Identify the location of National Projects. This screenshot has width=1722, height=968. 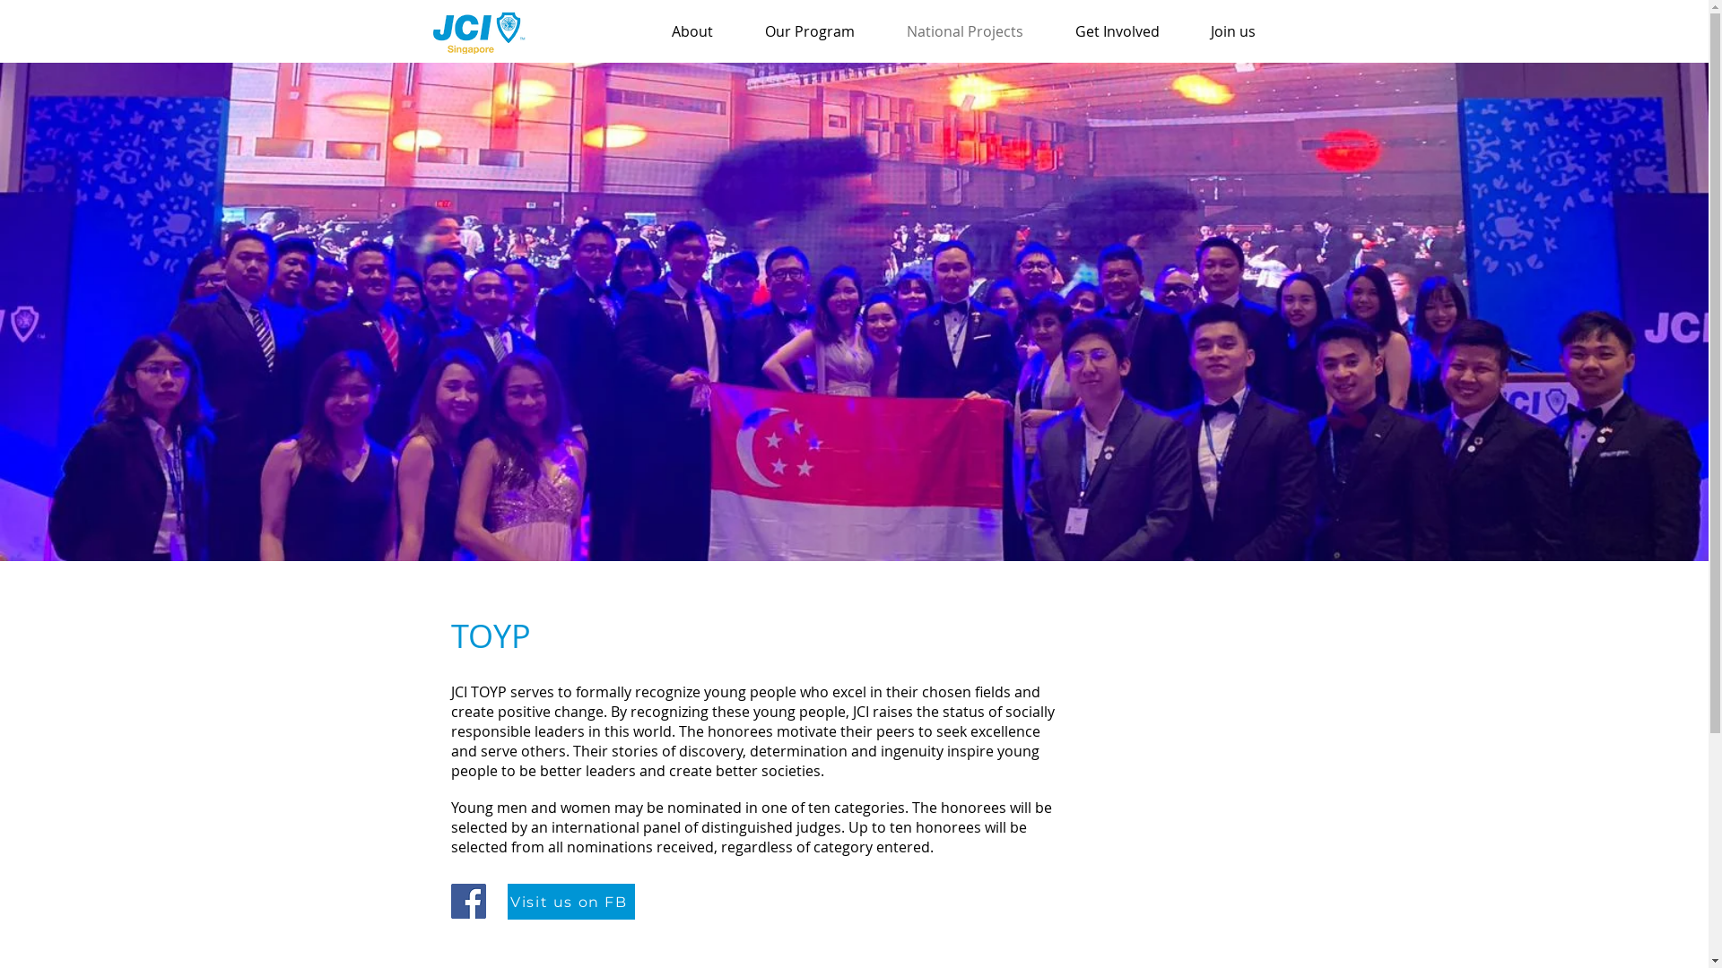
(978, 31).